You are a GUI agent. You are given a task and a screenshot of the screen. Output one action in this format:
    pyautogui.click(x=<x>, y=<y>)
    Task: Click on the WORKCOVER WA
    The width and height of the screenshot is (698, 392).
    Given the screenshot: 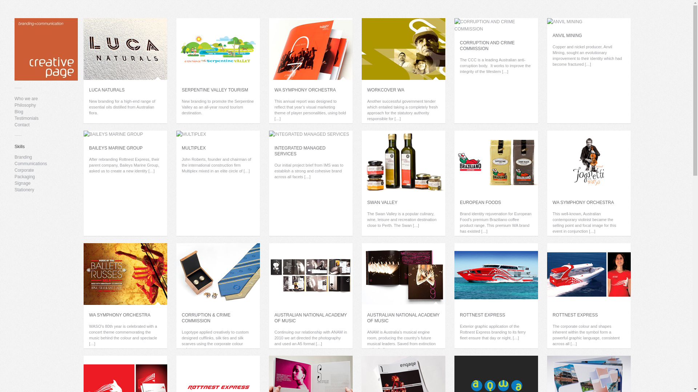 What is the action you would take?
    pyautogui.click(x=404, y=49)
    